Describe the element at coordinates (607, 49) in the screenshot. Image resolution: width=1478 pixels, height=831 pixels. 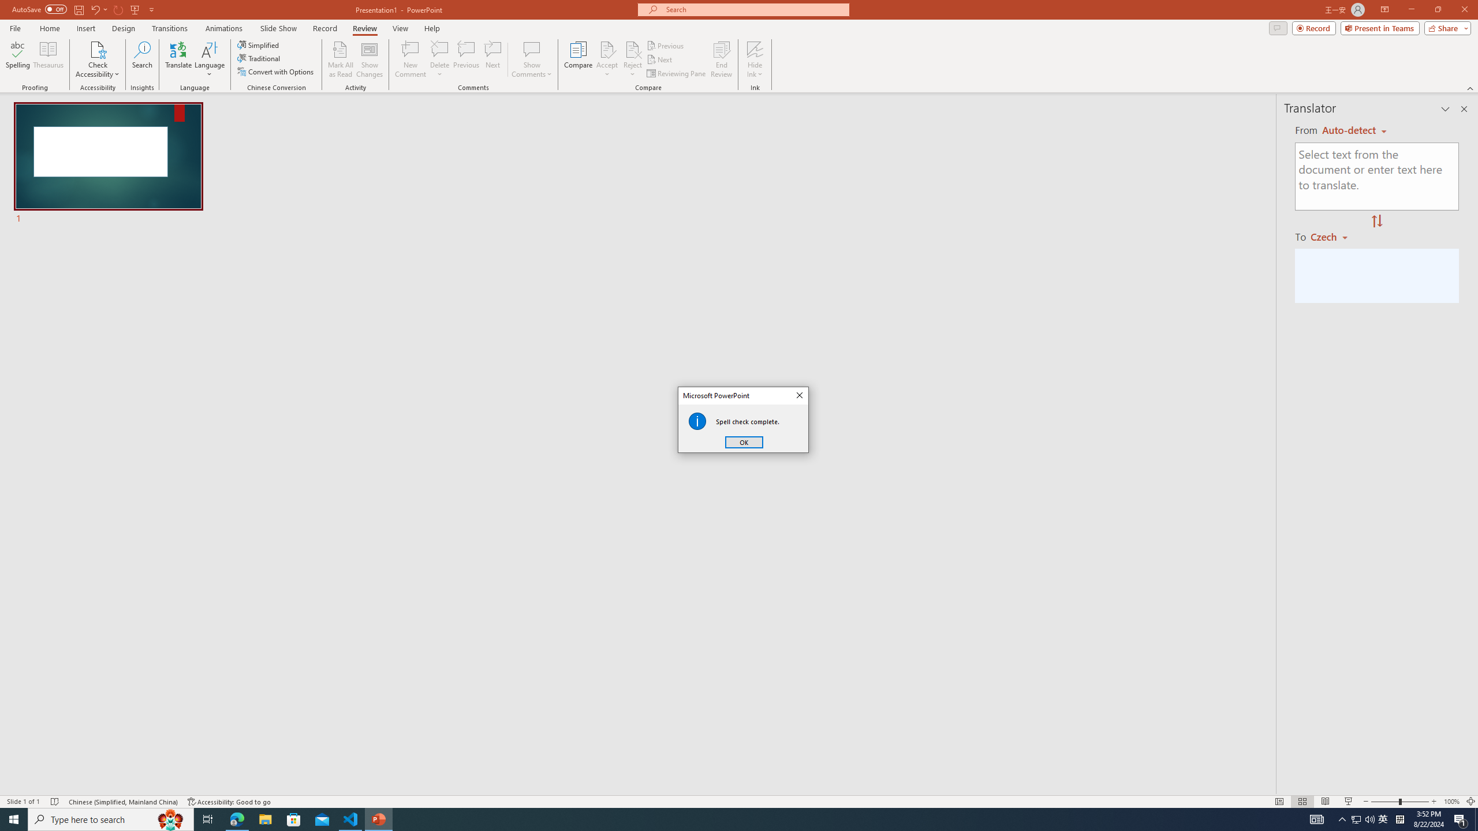
I see `Accept Change` at that location.